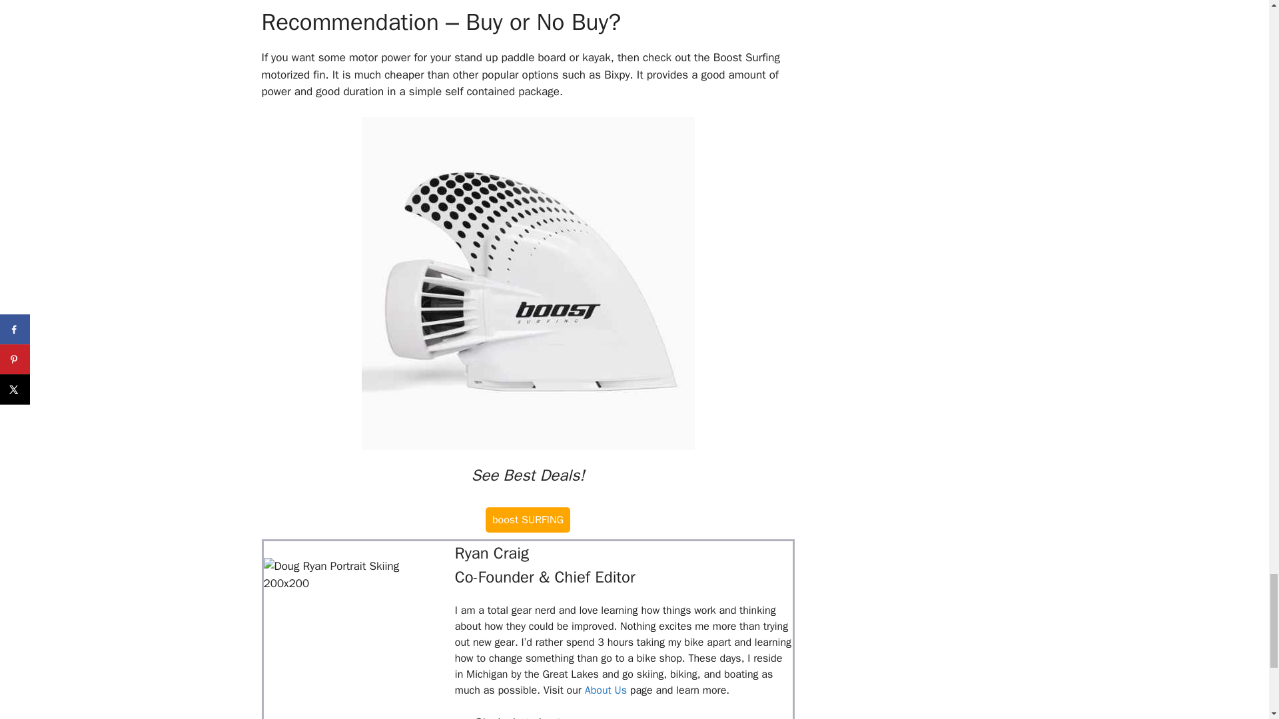 This screenshot has width=1279, height=719. What do you see at coordinates (528, 520) in the screenshot?
I see `boost SURFING` at bounding box center [528, 520].